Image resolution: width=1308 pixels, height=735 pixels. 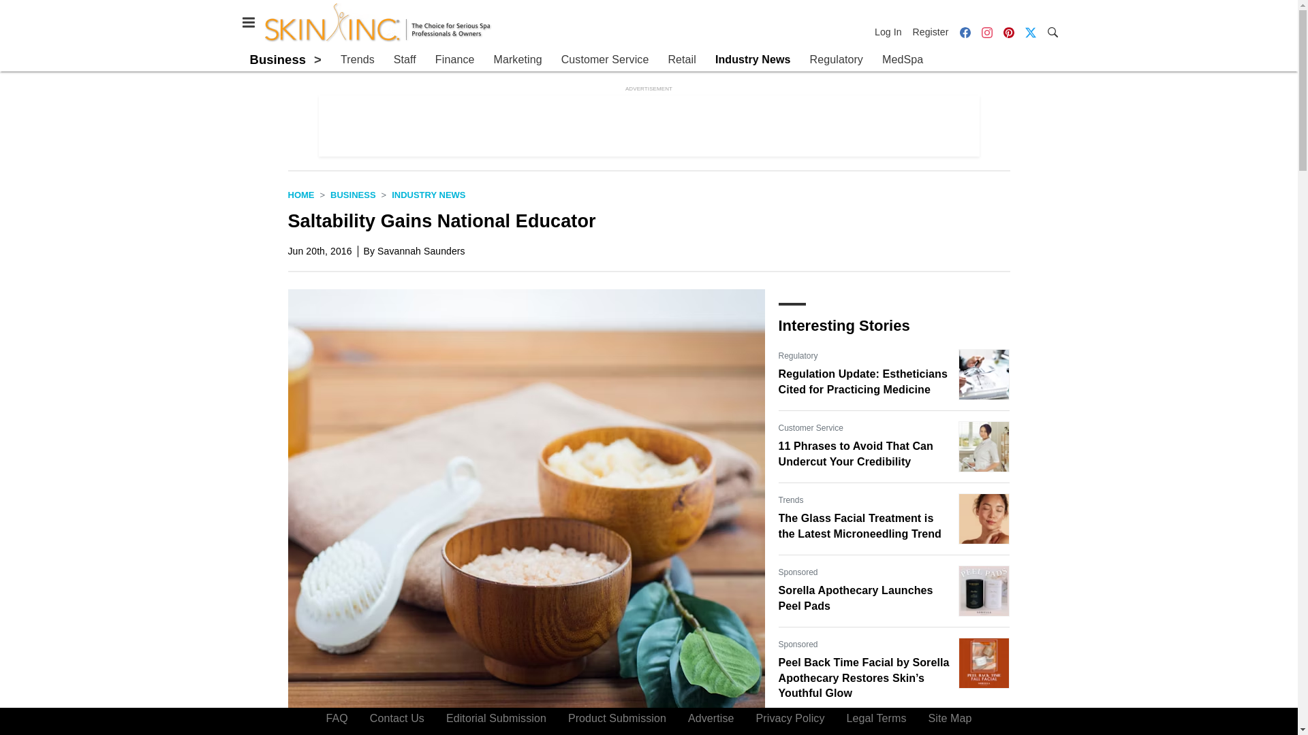 I want to click on Staff, so click(x=405, y=60).